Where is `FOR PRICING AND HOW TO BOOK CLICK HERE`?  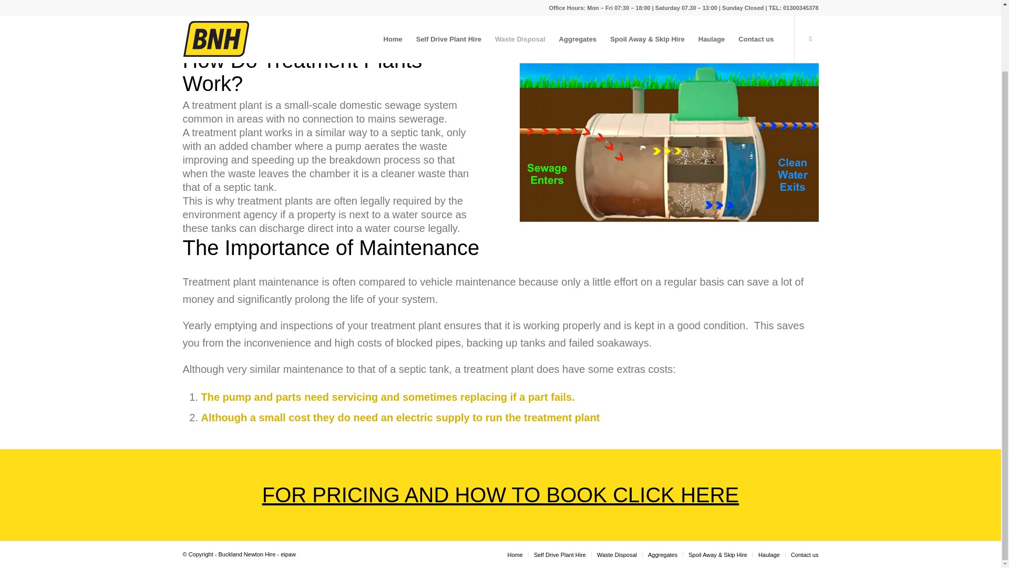 FOR PRICING AND HOW TO BOOK CLICK HERE is located at coordinates (501, 495).